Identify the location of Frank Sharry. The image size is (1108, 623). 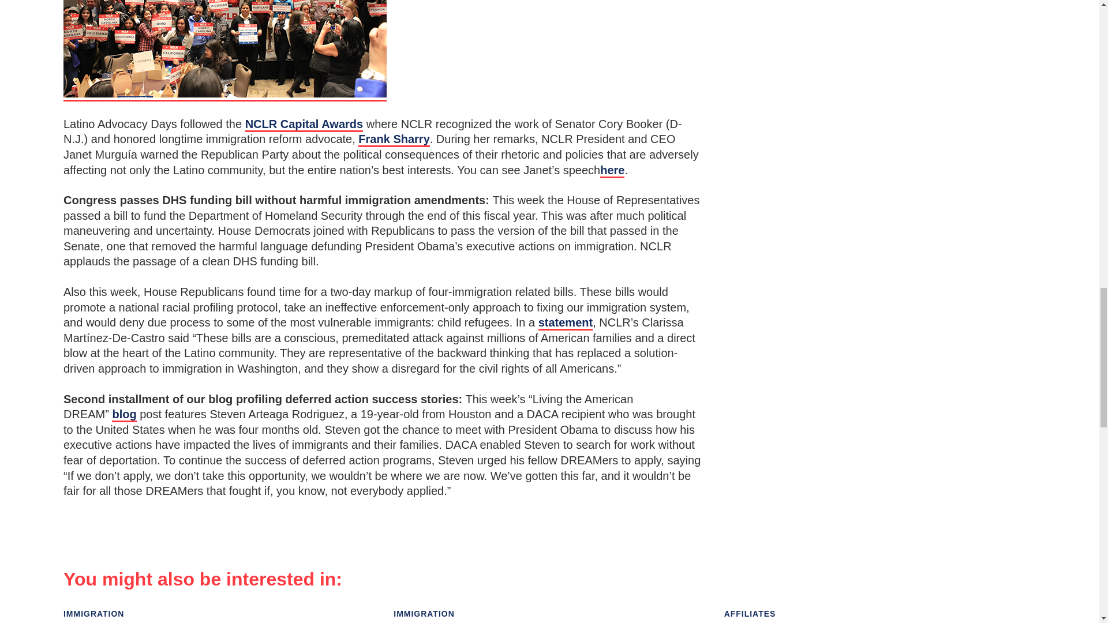
(394, 140).